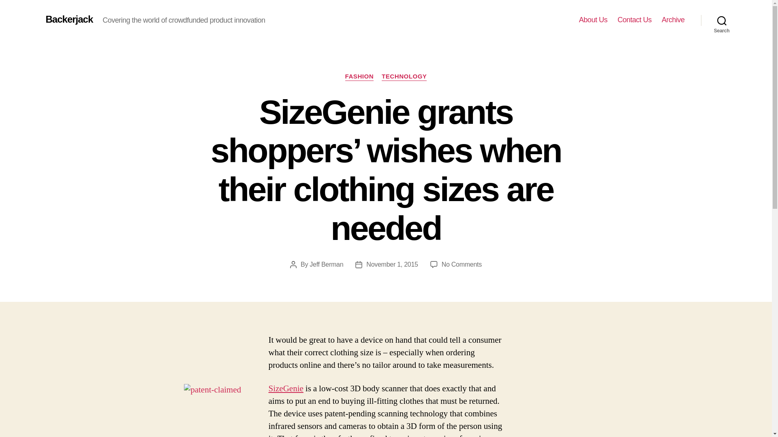 The width and height of the screenshot is (778, 437). I want to click on About Us, so click(593, 20).